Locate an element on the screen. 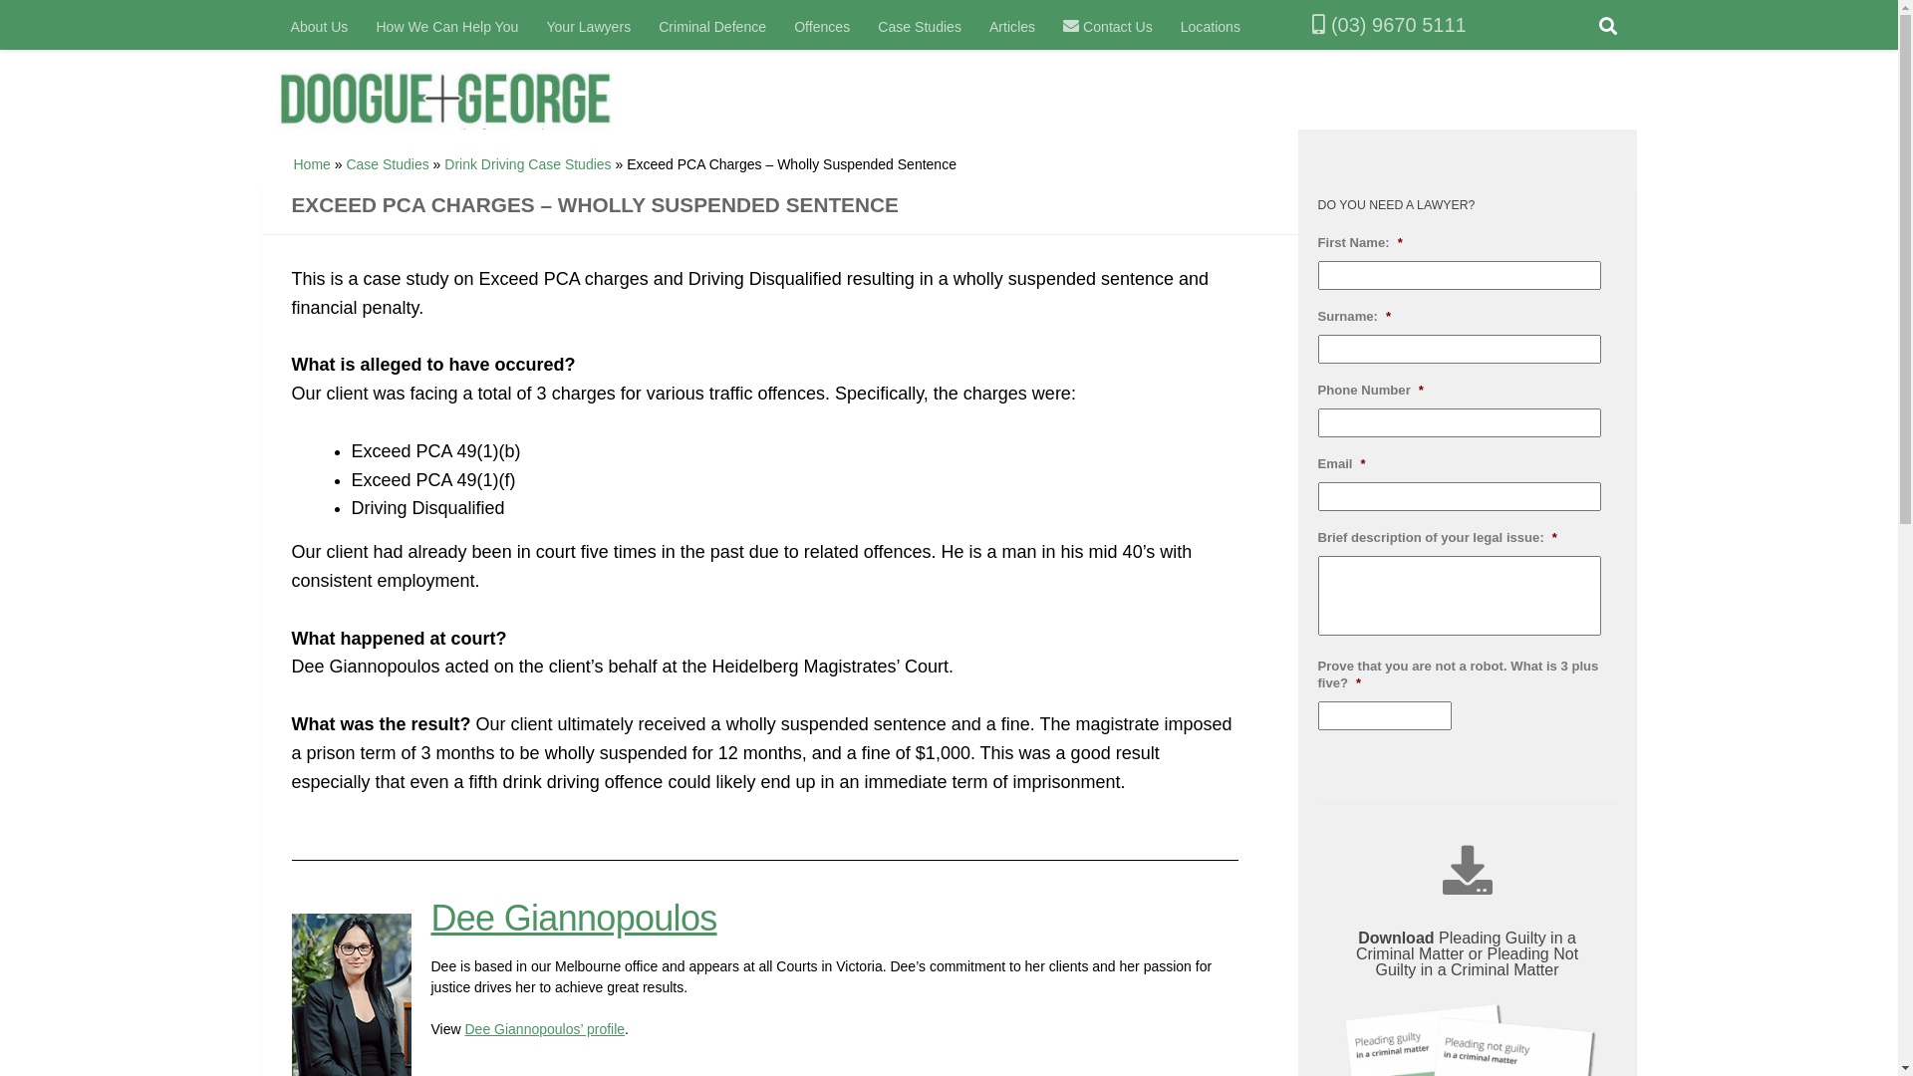  Drink Driving Case Studies is located at coordinates (528, 164).